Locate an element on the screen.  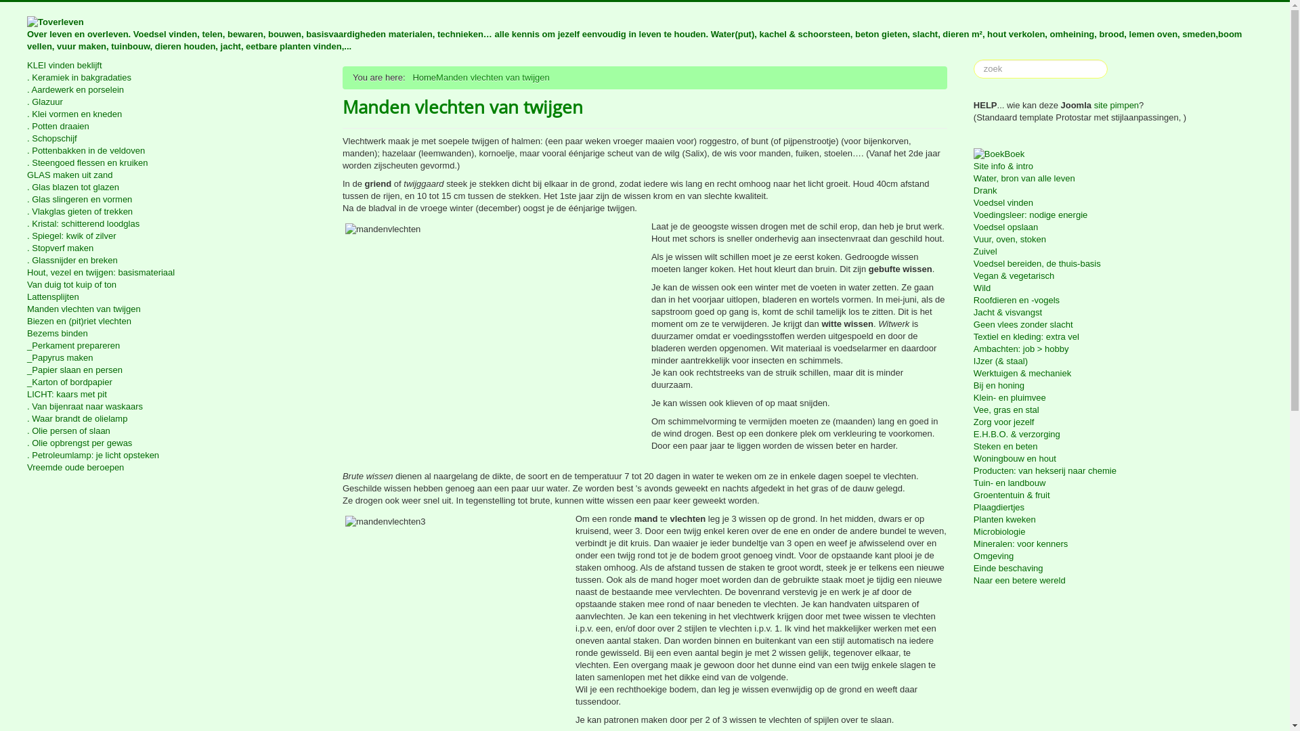
Voedingsleer: nodige energie is located at coordinates (1119, 215).